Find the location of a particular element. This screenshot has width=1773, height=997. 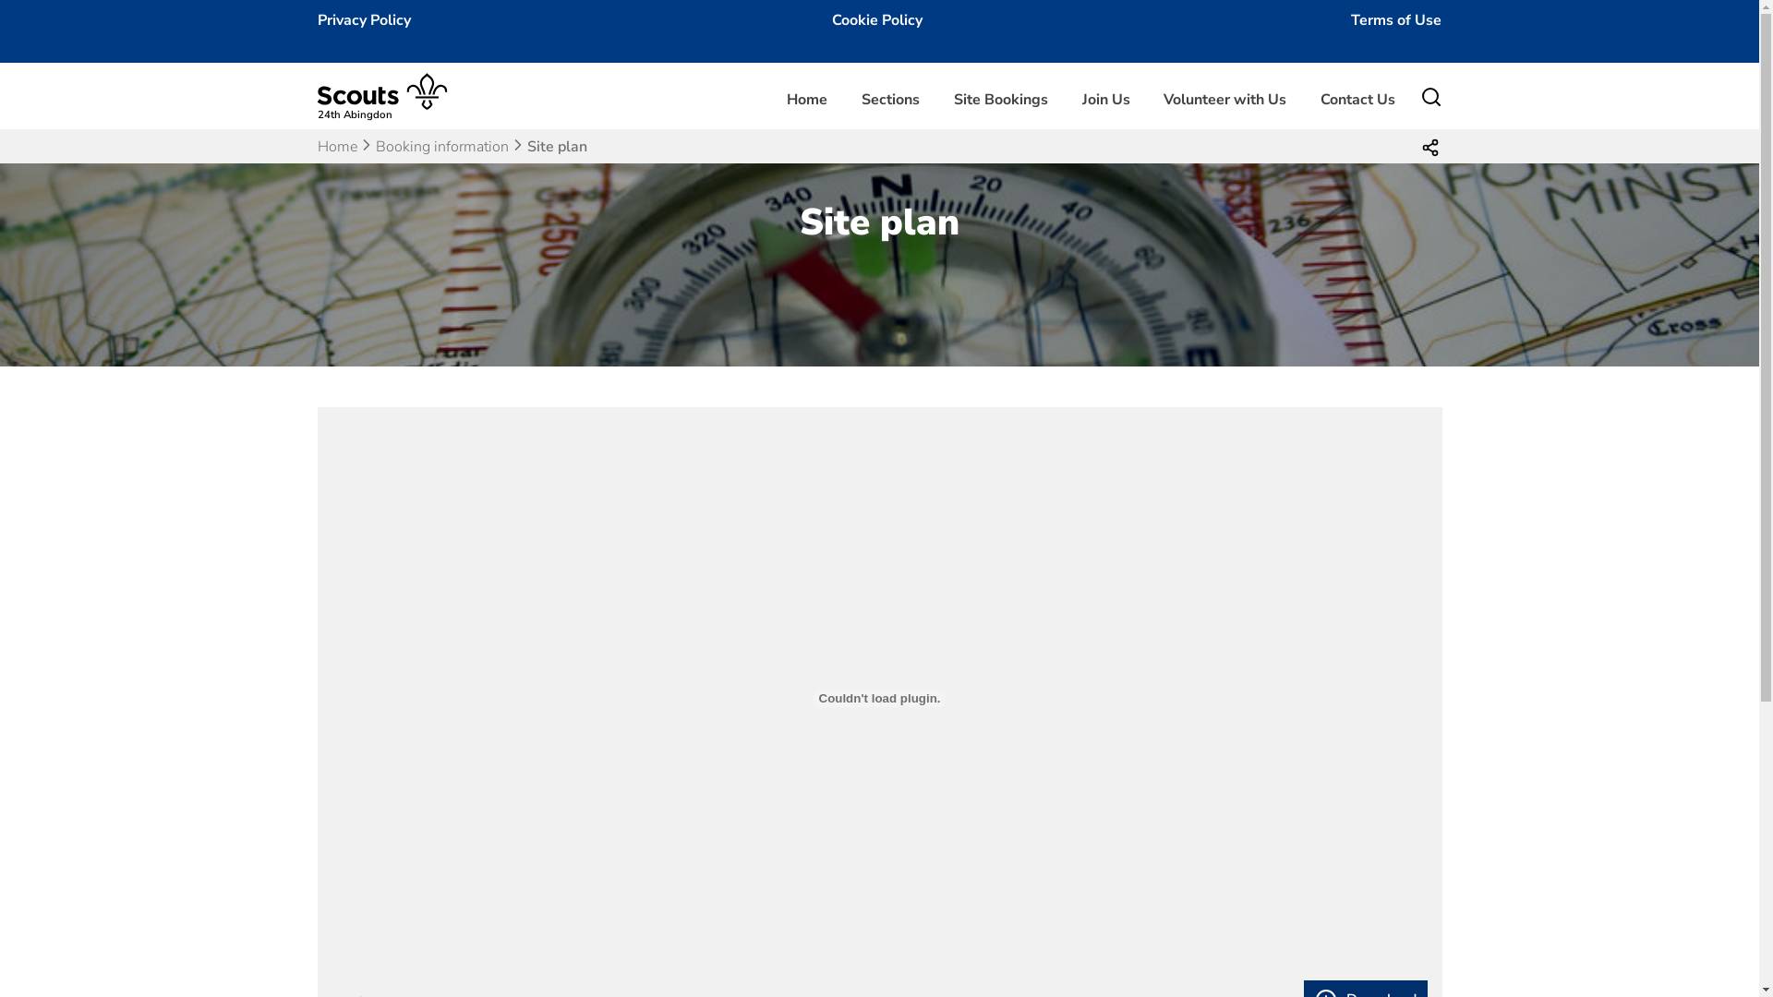

Sections is located at coordinates (890, 100).